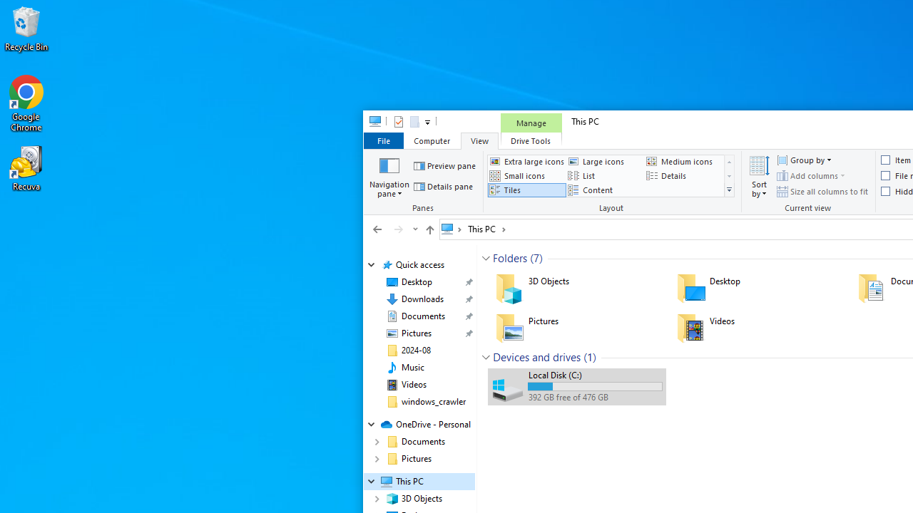 Image resolution: width=913 pixels, height=513 pixels. Describe the element at coordinates (406, 121) in the screenshot. I see `Quick Access Toolbar` at that location.